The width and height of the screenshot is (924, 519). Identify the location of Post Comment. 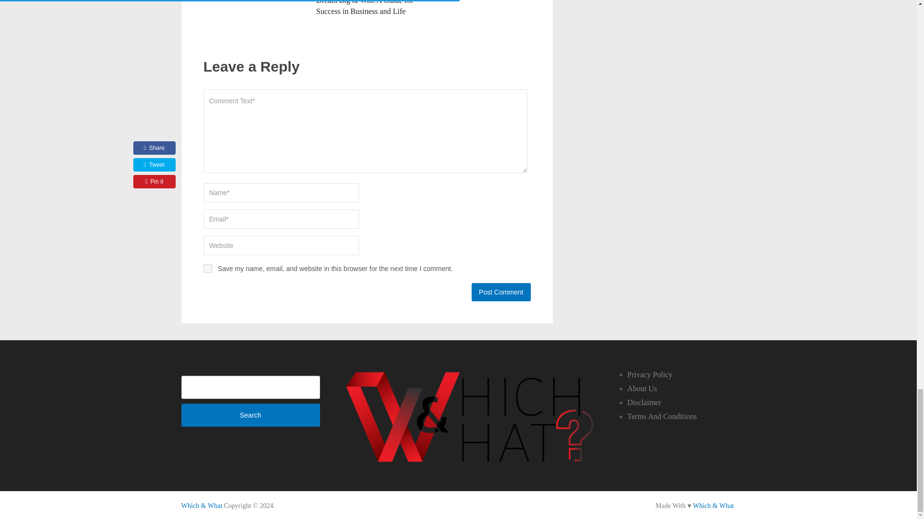
(500, 292).